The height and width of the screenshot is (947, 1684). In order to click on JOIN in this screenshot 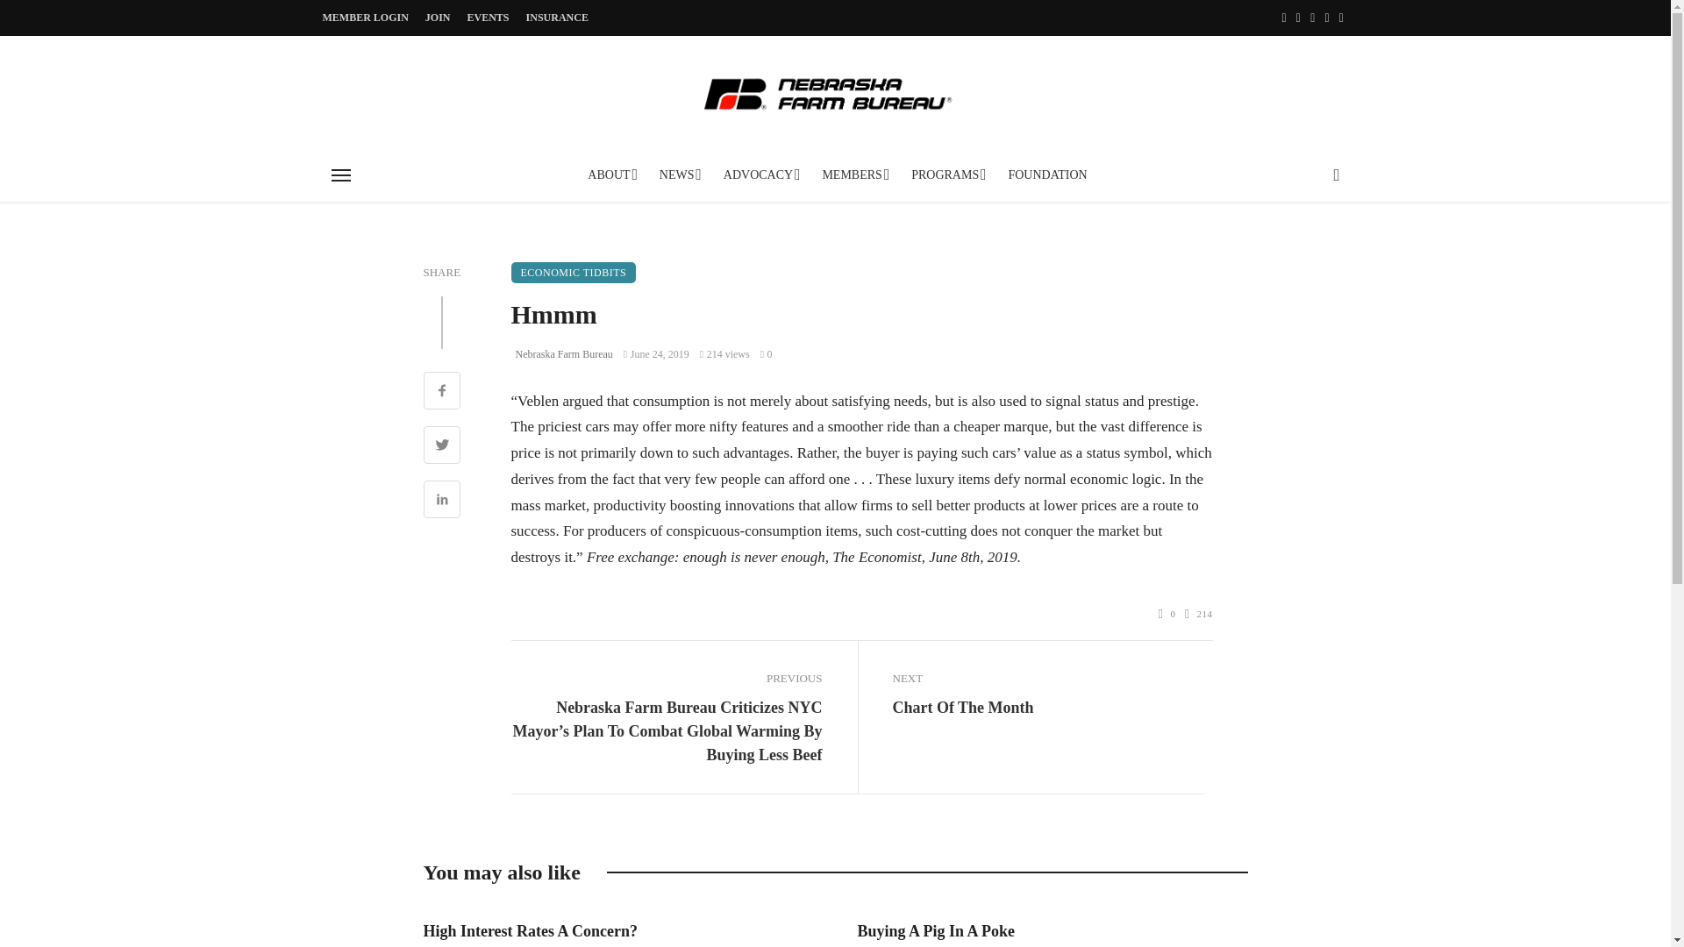, I will do `click(438, 18)`.